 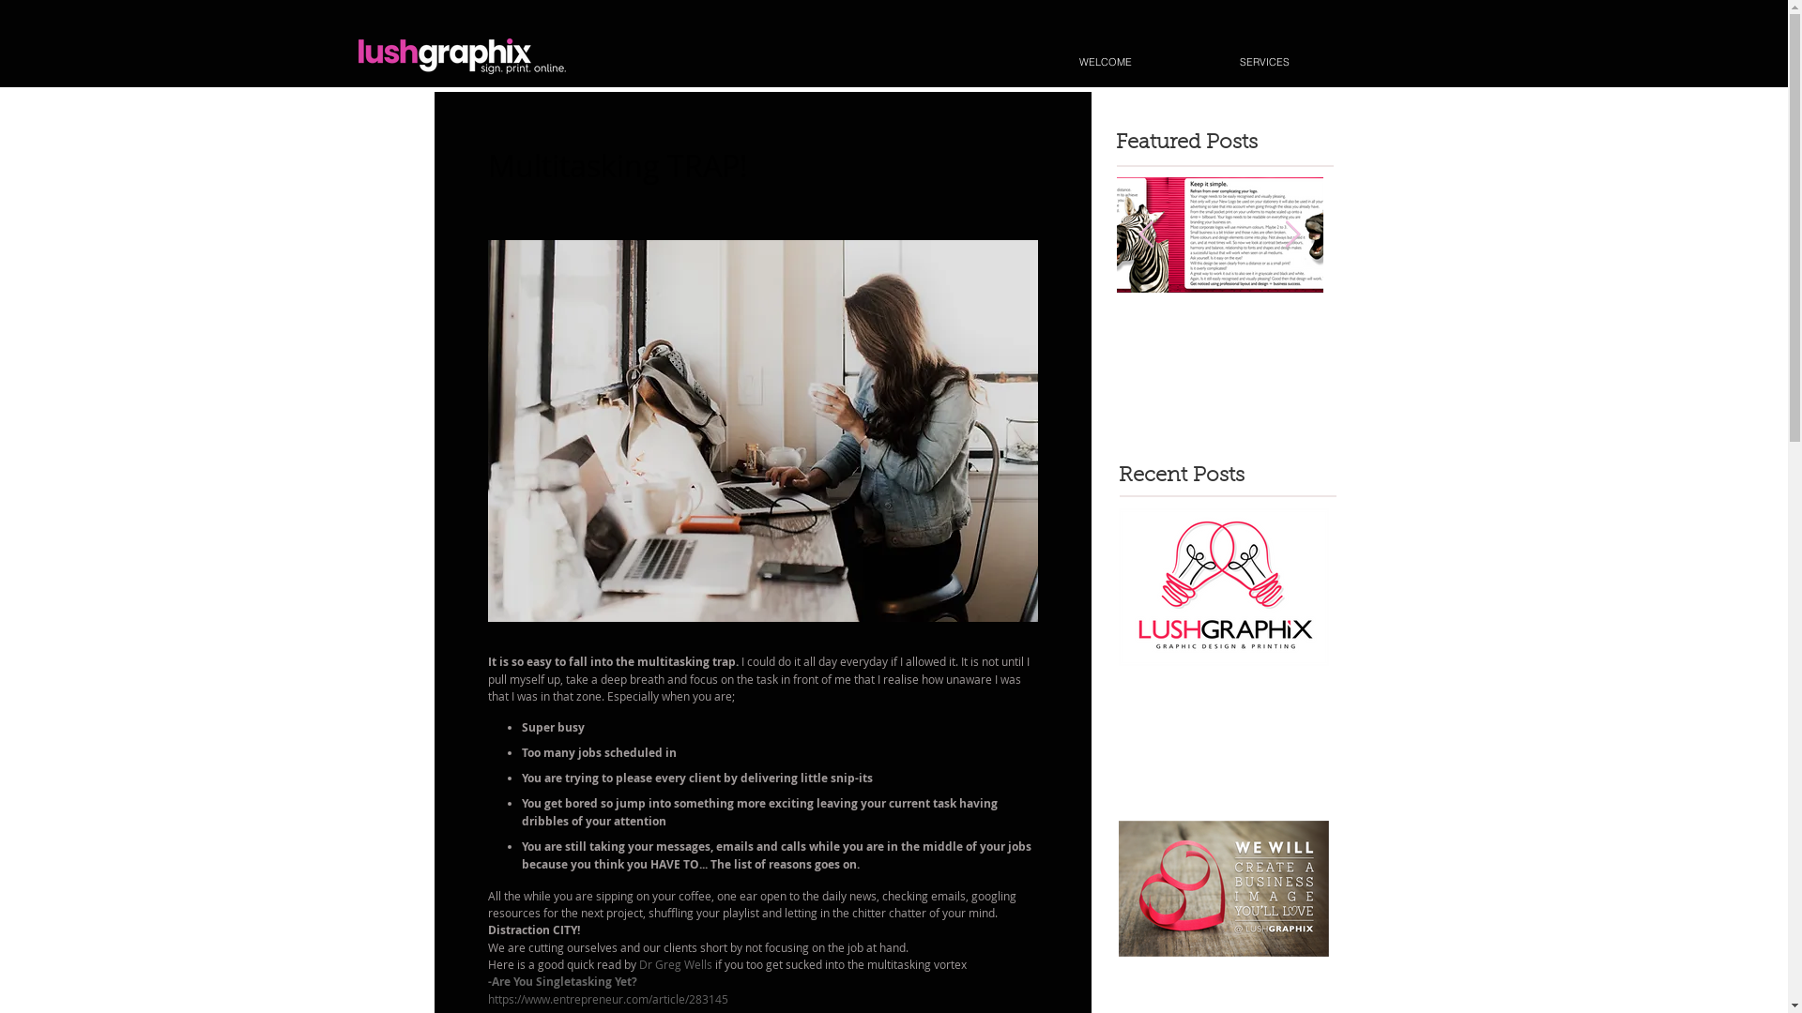 What do you see at coordinates (826, 317) in the screenshot?
I see `designtips` at bounding box center [826, 317].